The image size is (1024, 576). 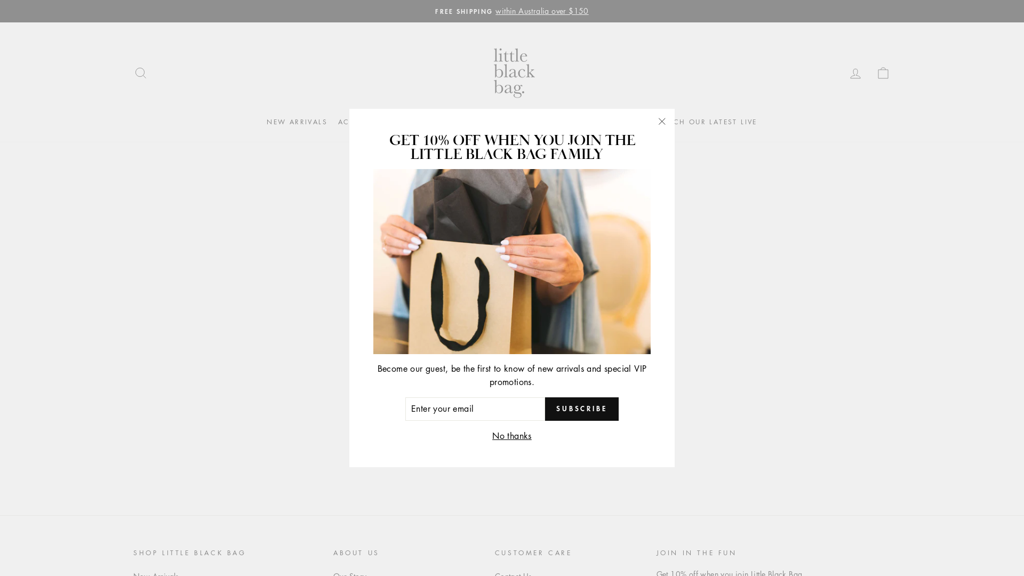 What do you see at coordinates (141, 73) in the screenshot?
I see `SEARCH` at bounding box center [141, 73].